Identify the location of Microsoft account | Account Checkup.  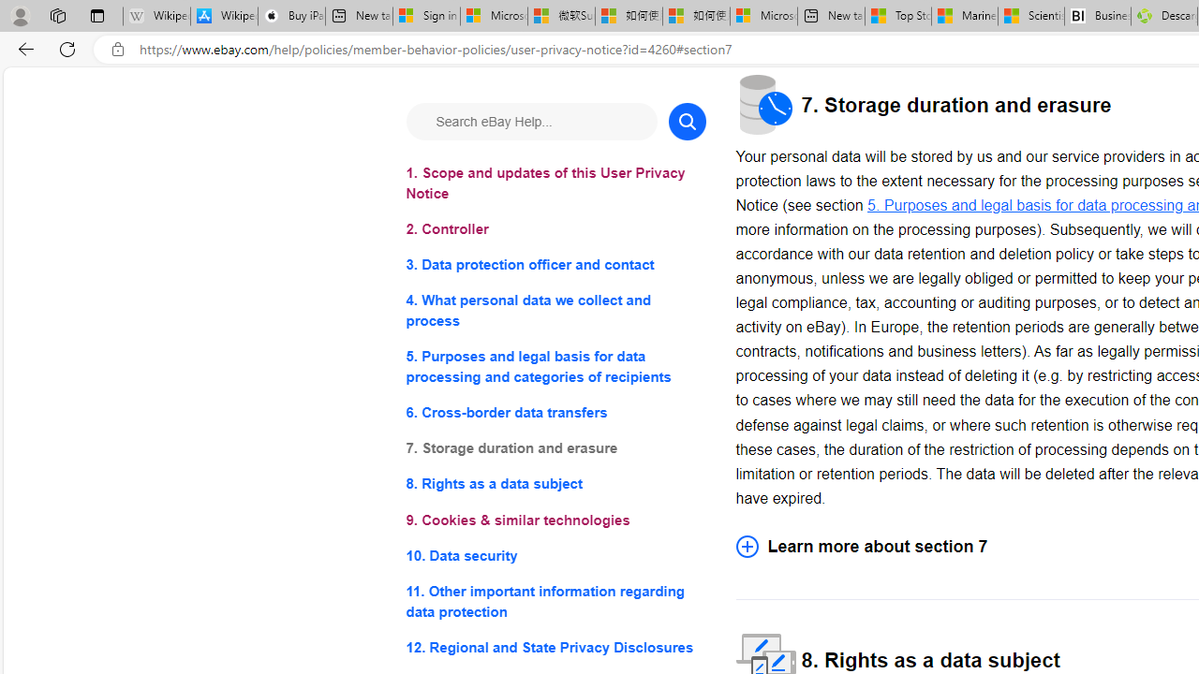
(763, 17).